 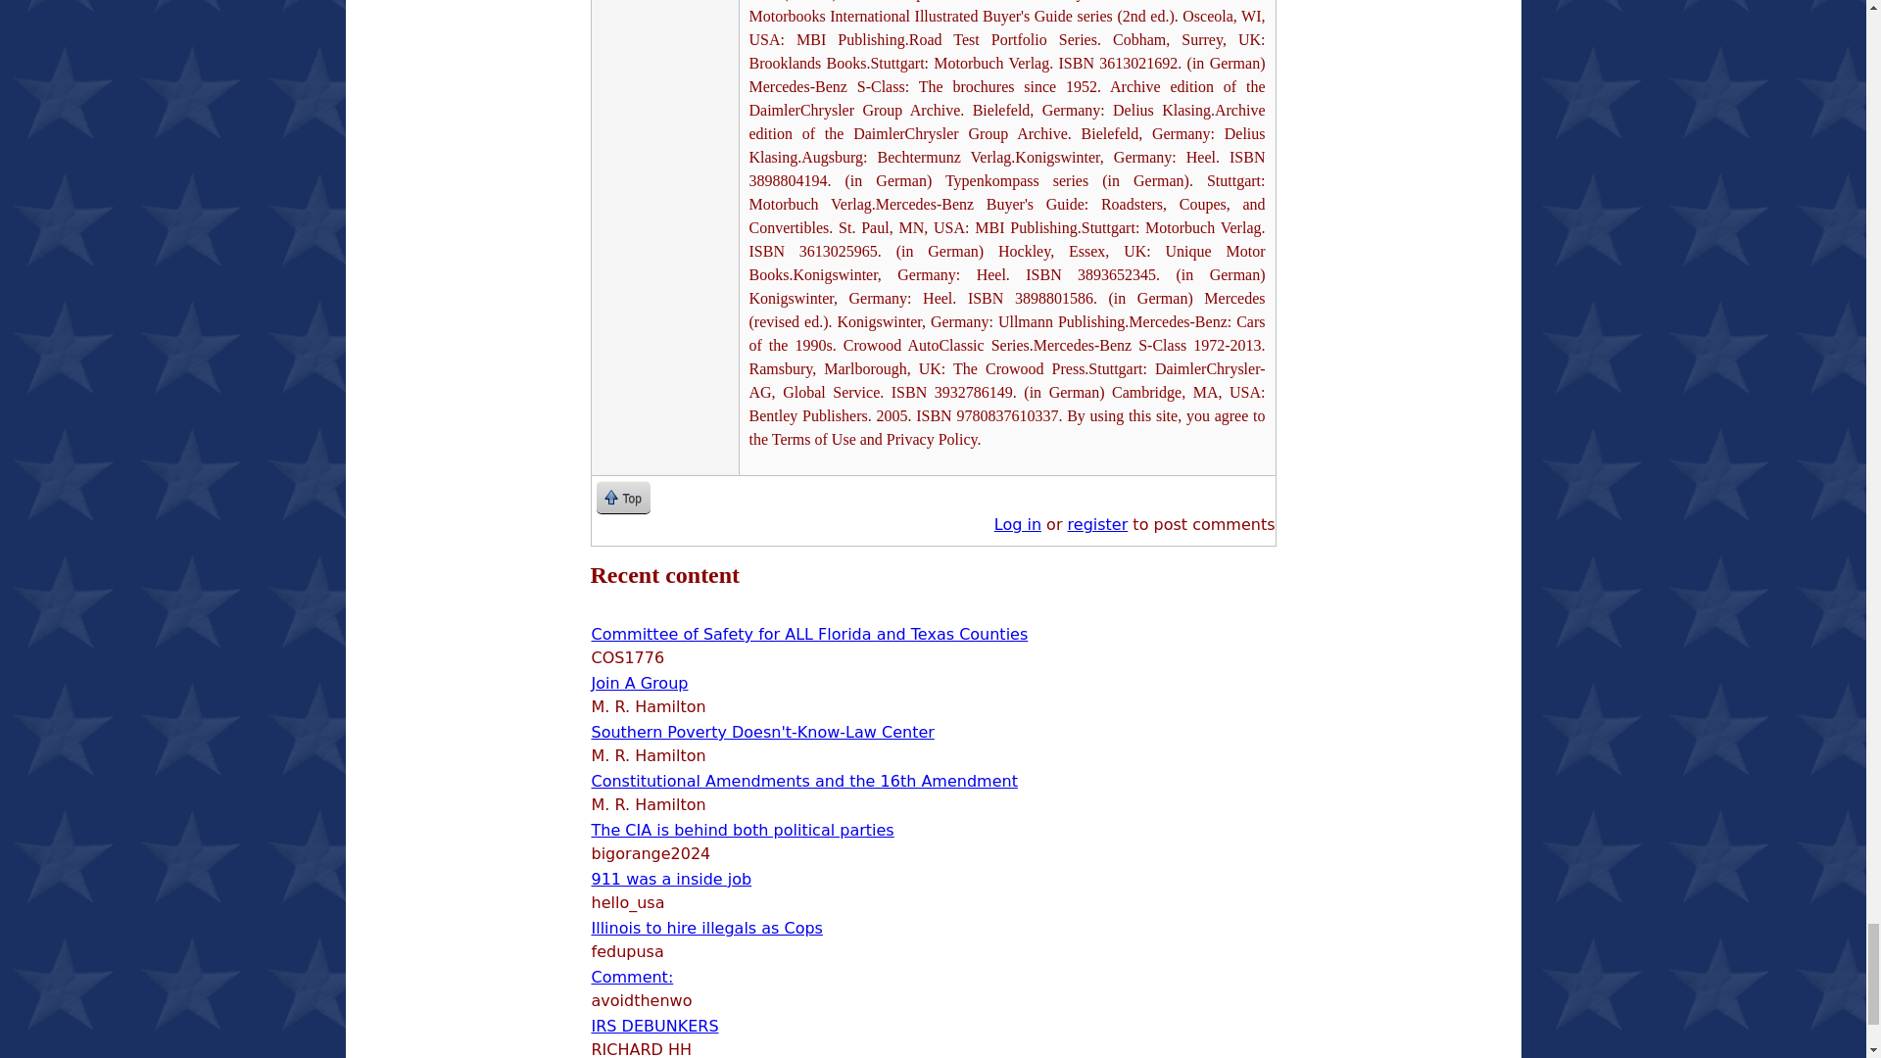 What do you see at coordinates (743, 831) in the screenshot?
I see `The CIA is behind both political parties` at bounding box center [743, 831].